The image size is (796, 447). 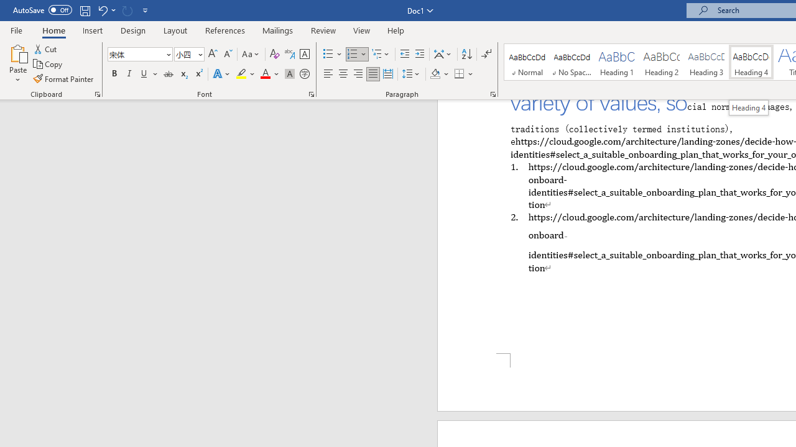 What do you see at coordinates (343, 74) in the screenshot?
I see `Center` at bounding box center [343, 74].